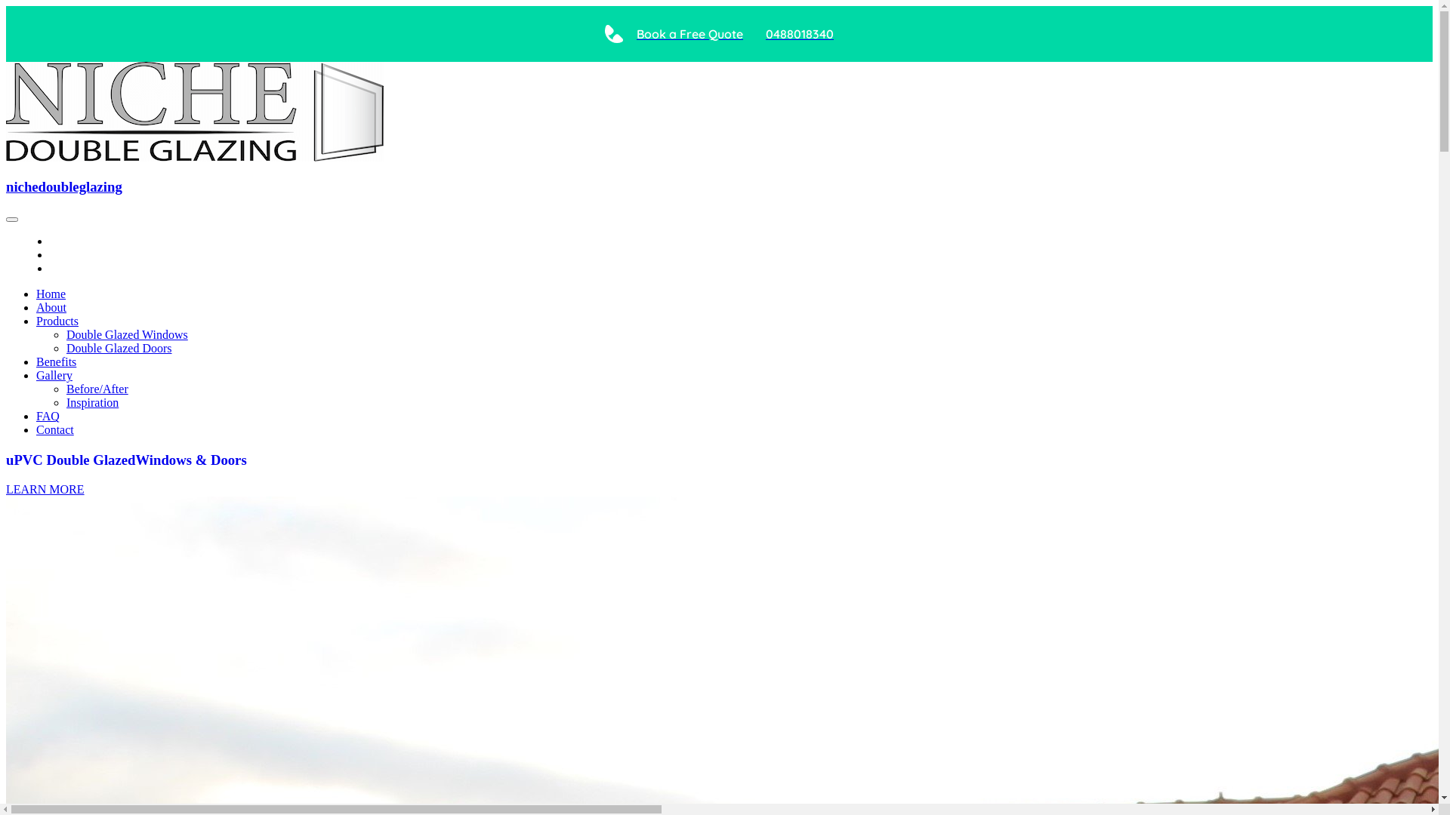 The image size is (1450, 815). I want to click on FAQ, so click(48, 417).